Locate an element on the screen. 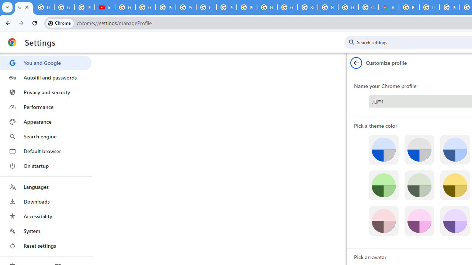 The width and height of the screenshot is (472, 265). YouTube is located at coordinates (186, 7).